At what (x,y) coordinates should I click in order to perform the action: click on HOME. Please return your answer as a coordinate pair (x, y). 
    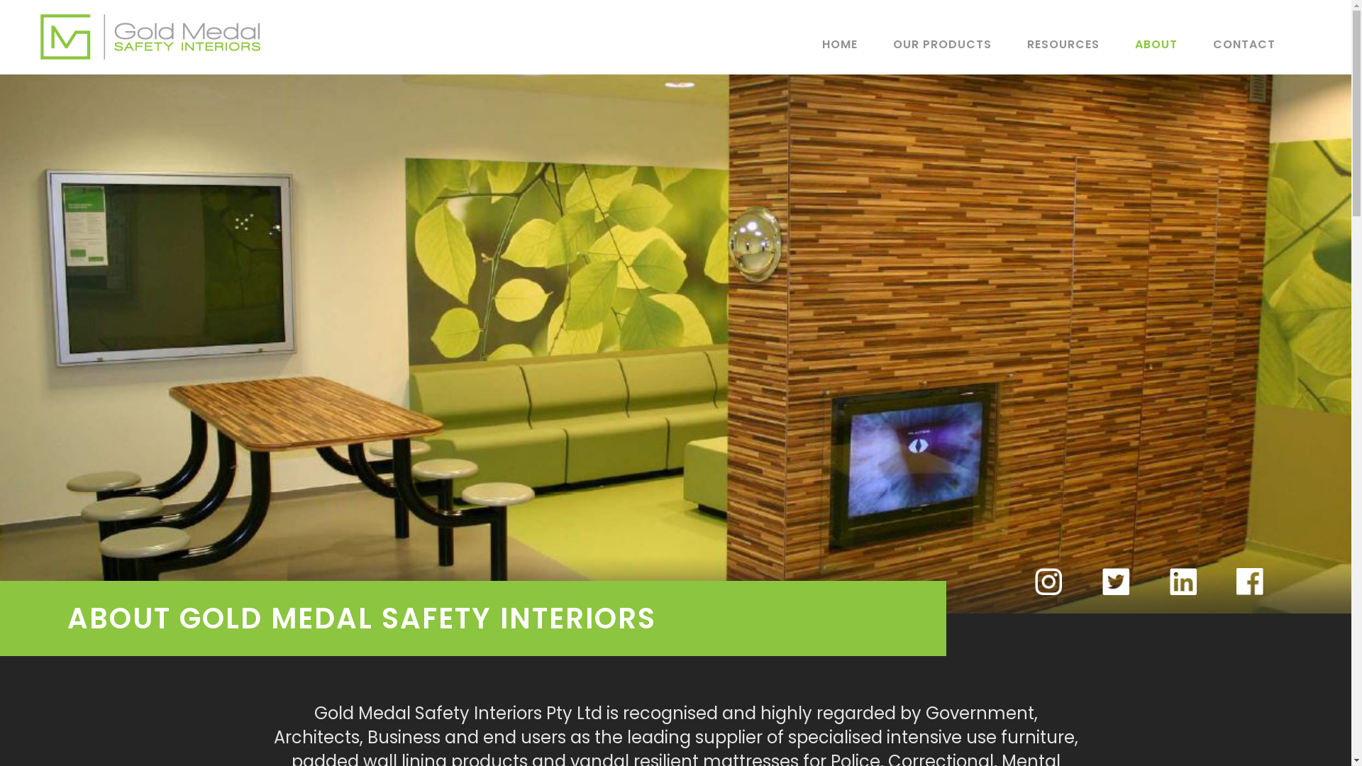
    Looking at the image, I should click on (858, 44).